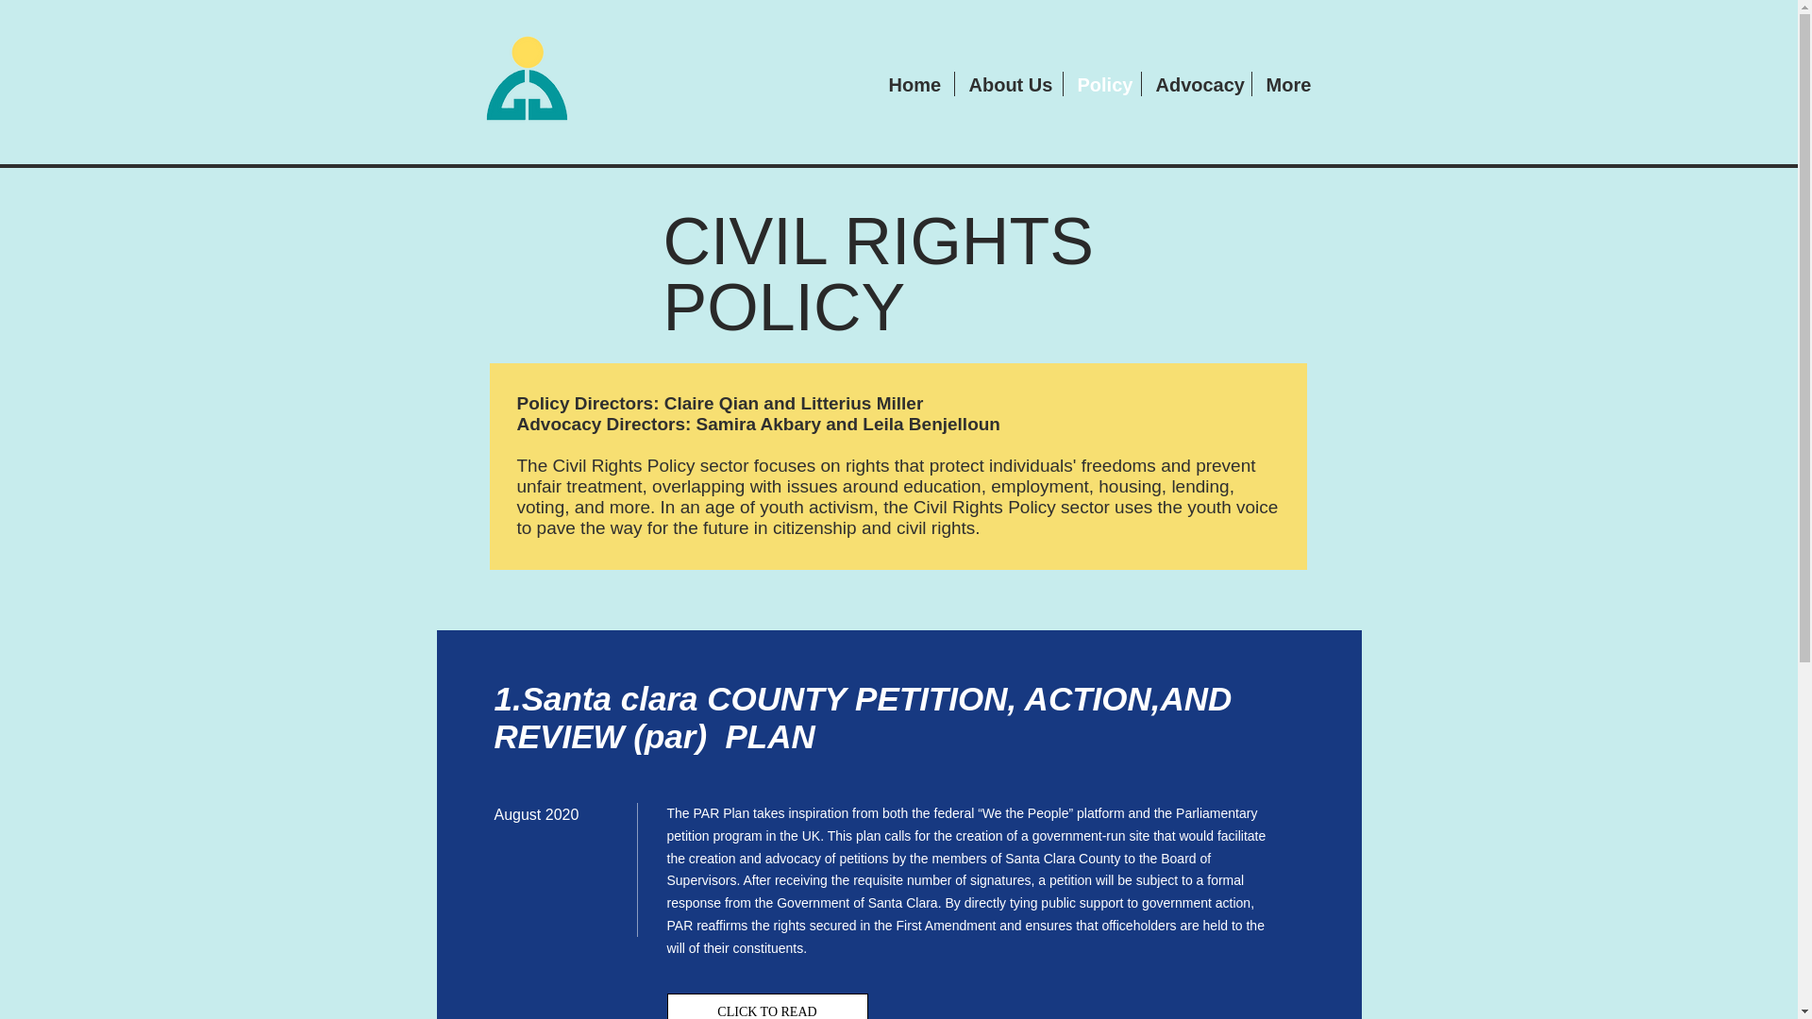 Image resolution: width=1812 pixels, height=1019 pixels. What do you see at coordinates (1197, 83) in the screenshot?
I see `Advocacy` at bounding box center [1197, 83].